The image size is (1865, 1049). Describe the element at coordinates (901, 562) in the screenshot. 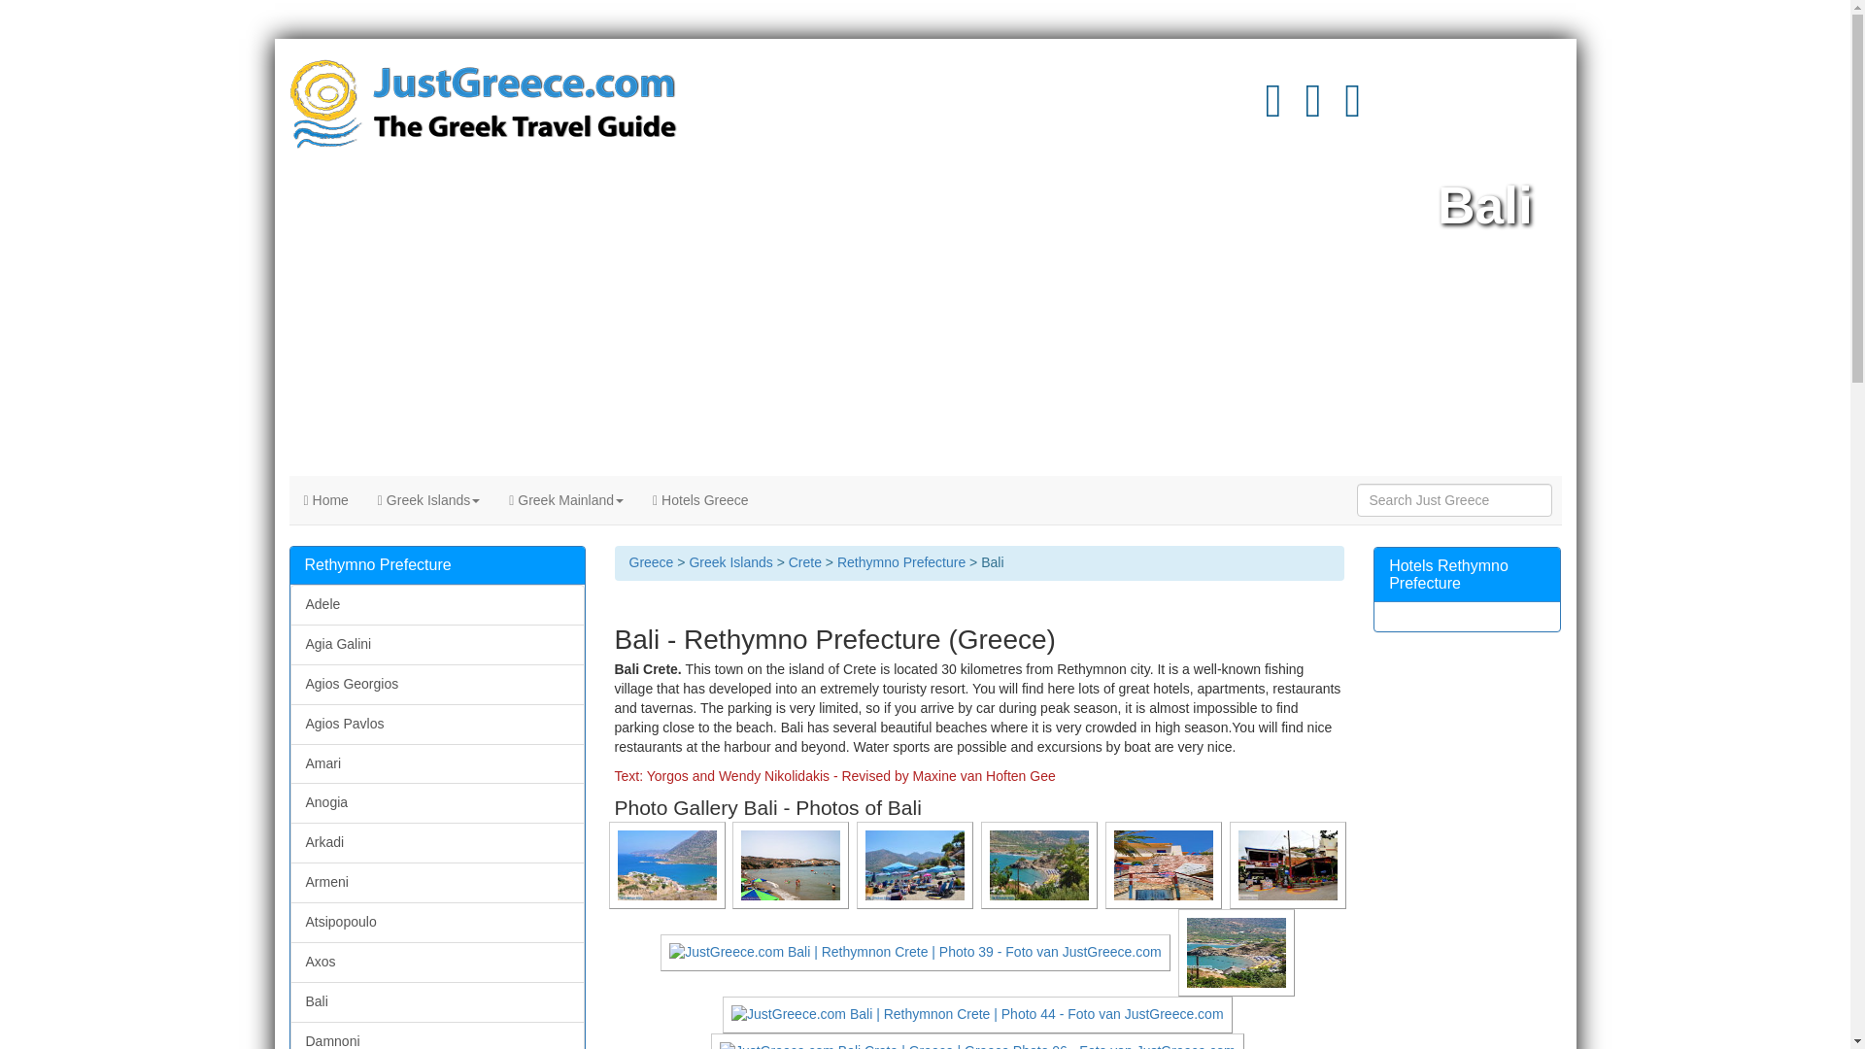

I see `Rethymno Prefecture` at that location.